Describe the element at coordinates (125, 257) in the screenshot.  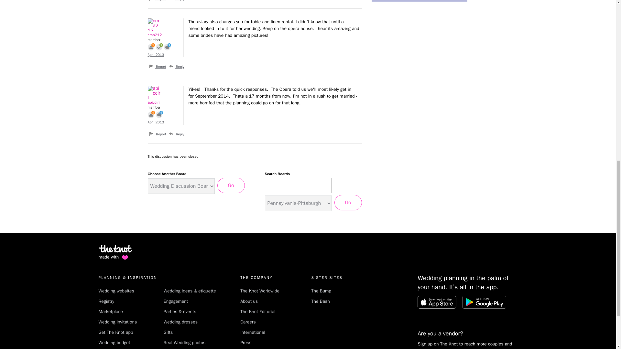
I see `love` at that location.